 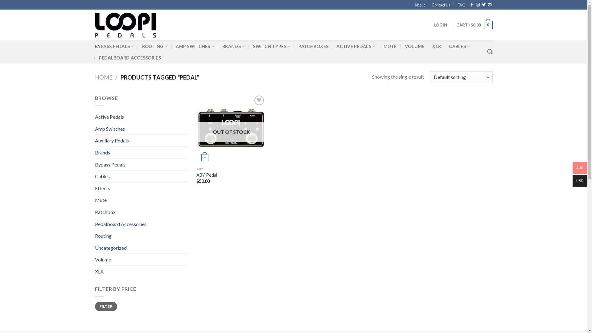 What do you see at coordinates (272, 46) in the screenshot?
I see `SWITCH TYPES` at bounding box center [272, 46].